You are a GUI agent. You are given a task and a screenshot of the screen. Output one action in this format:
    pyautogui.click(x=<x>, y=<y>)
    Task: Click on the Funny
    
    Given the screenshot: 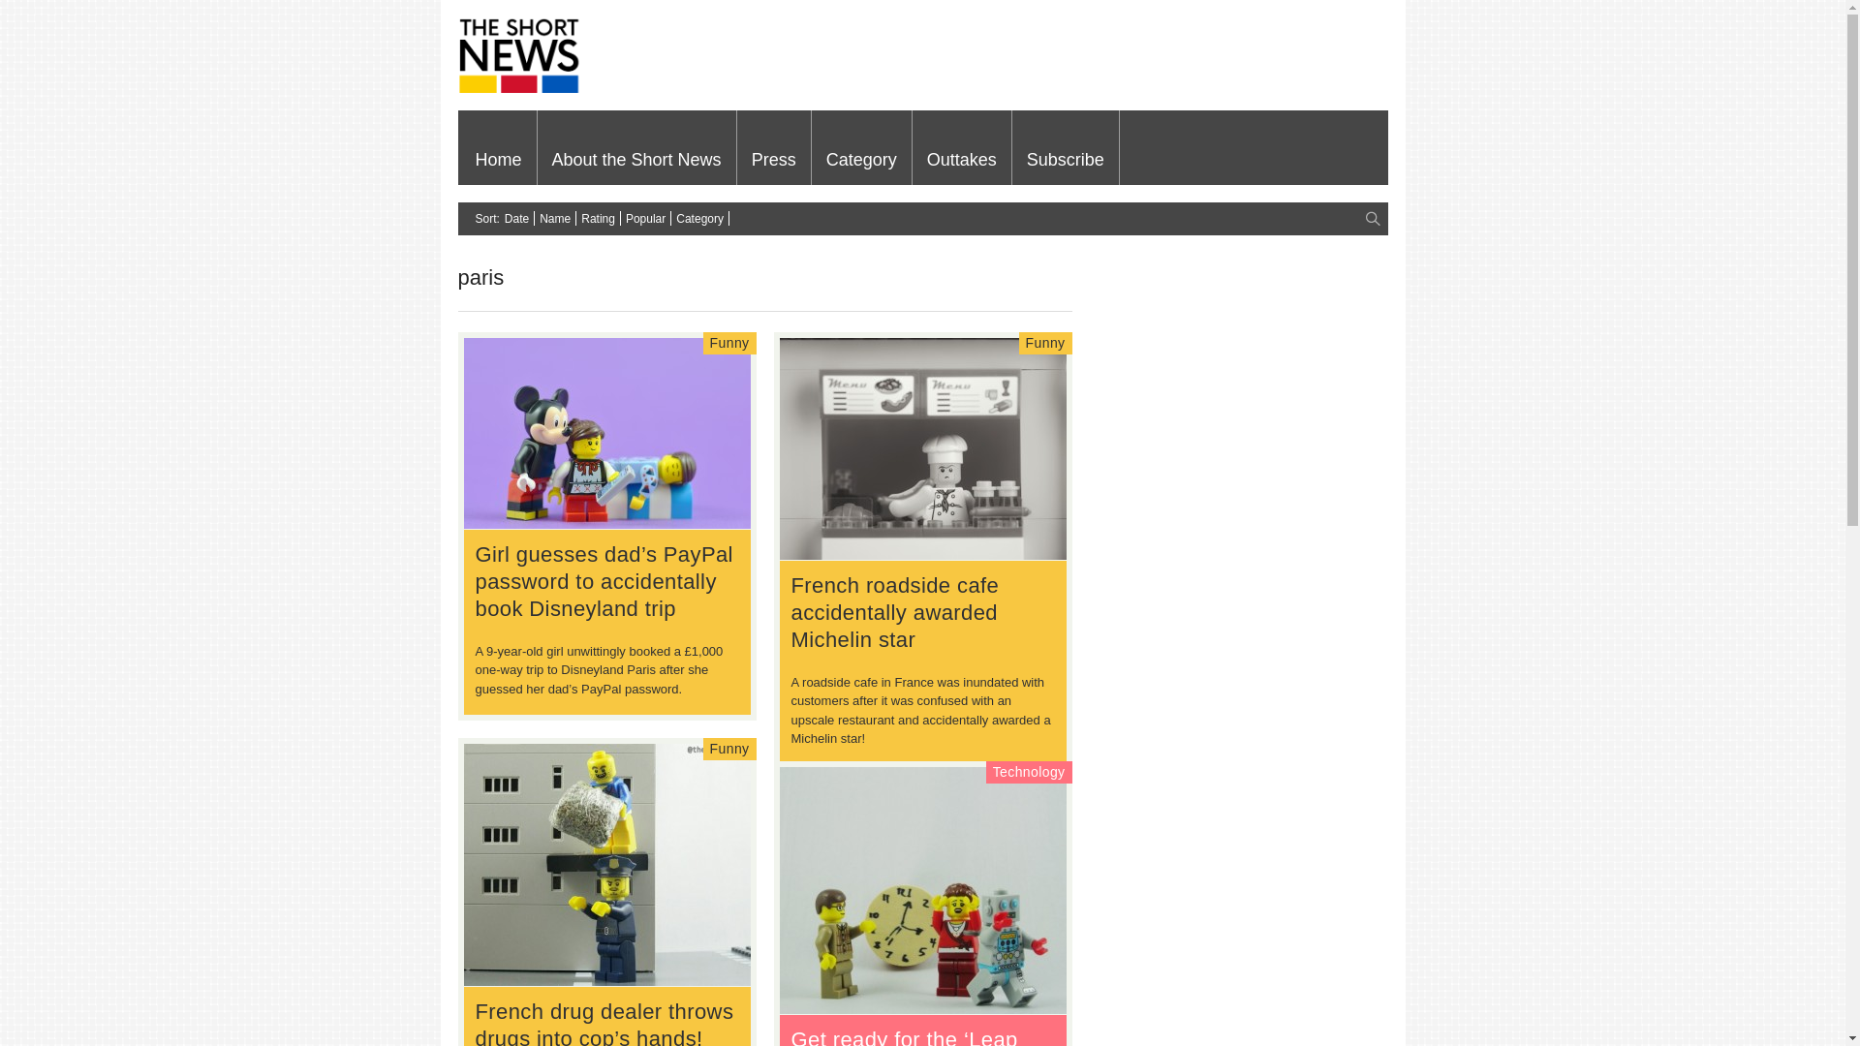 What is the action you would take?
    pyautogui.click(x=729, y=342)
    